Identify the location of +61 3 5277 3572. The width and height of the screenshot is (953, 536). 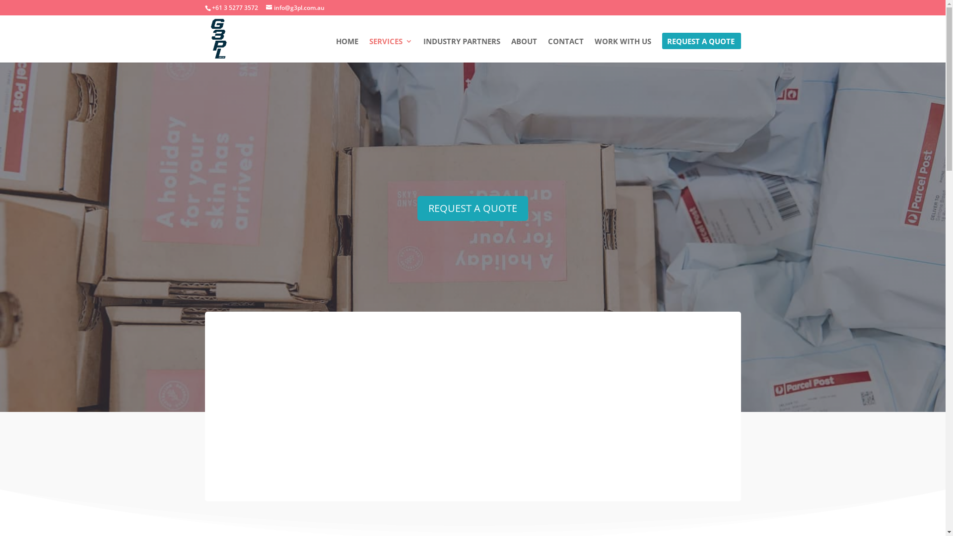
(235, 8).